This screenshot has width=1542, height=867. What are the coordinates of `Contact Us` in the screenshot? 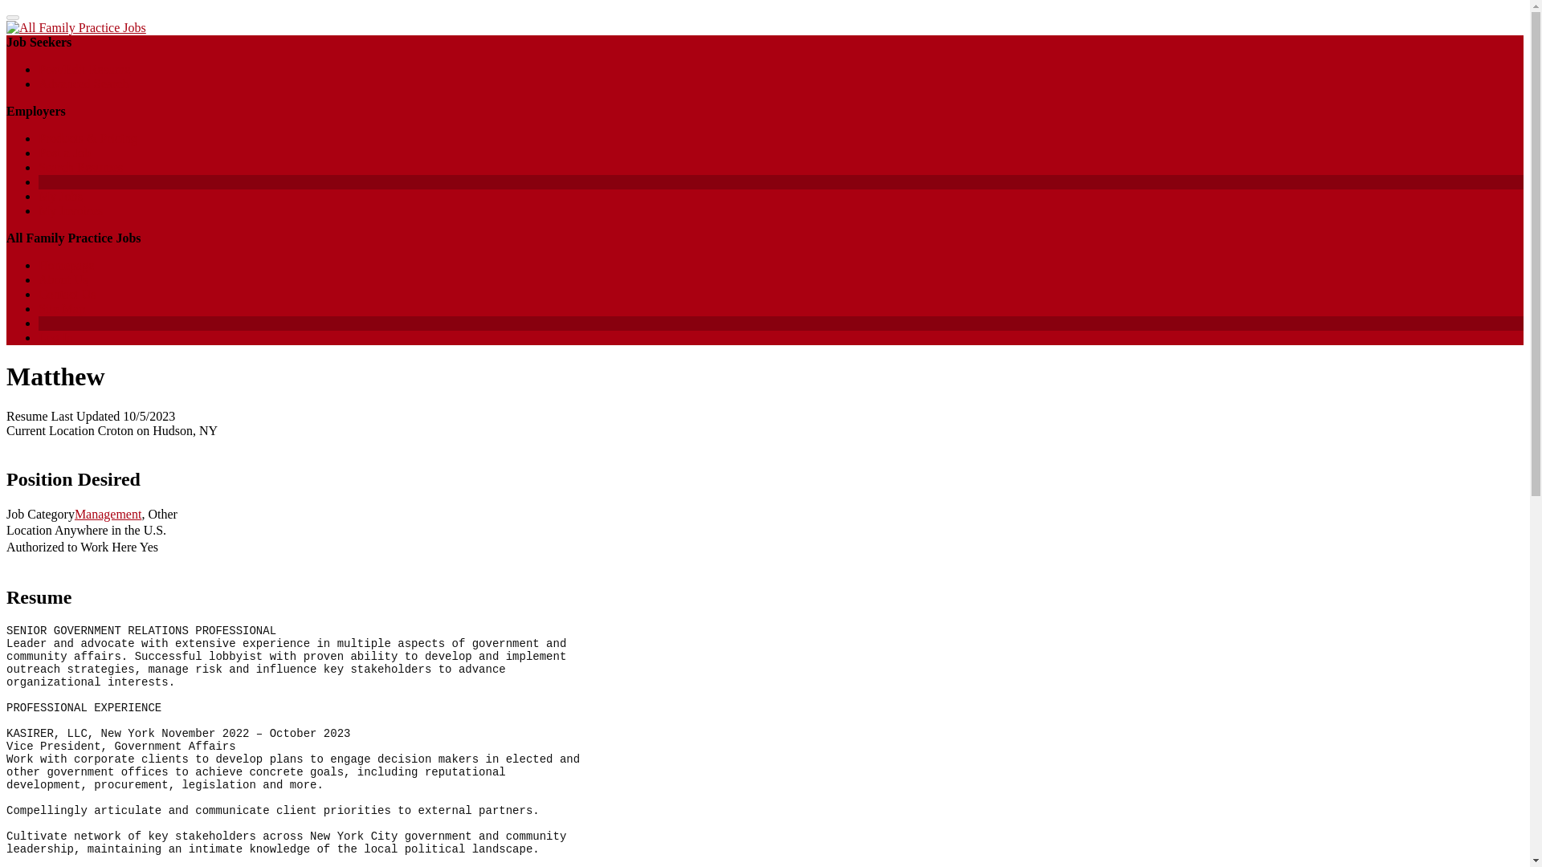 It's located at (67, 294).